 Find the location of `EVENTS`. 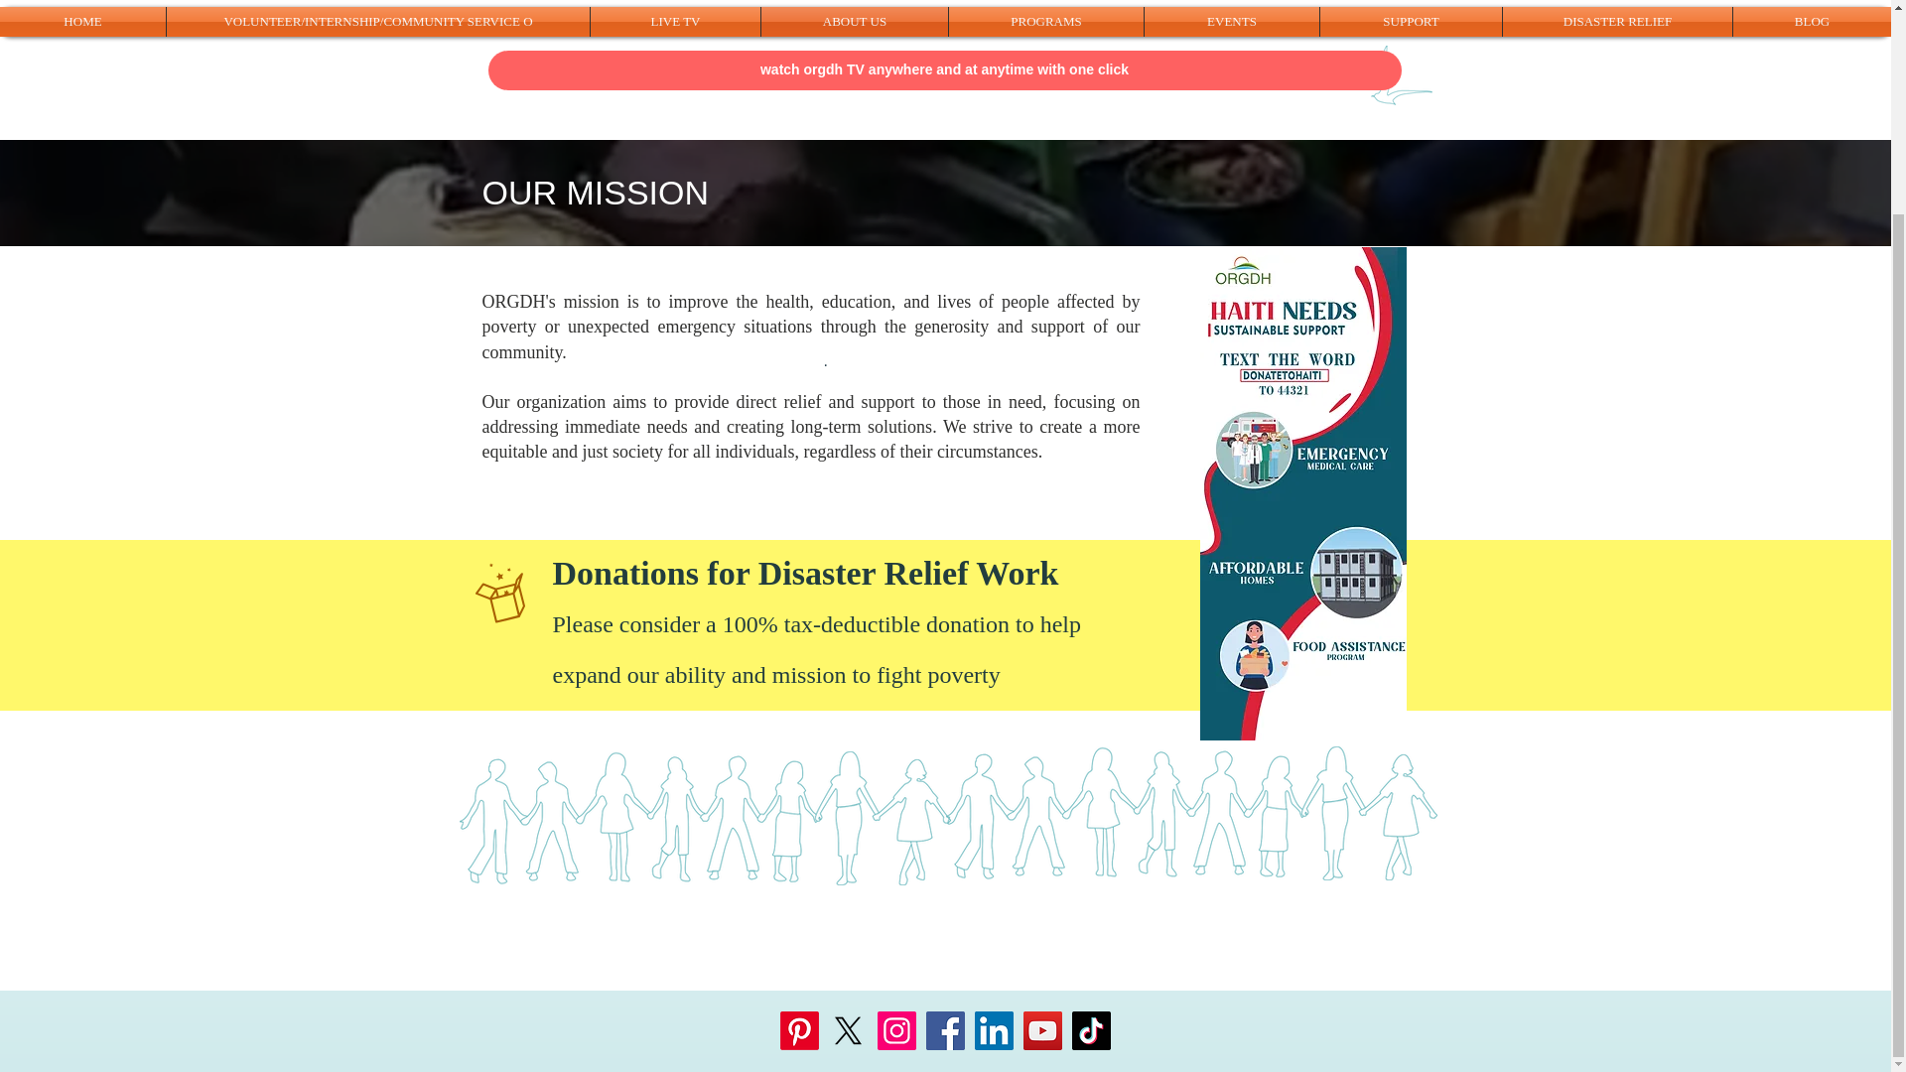

EVENTS is located at coordinates (1231, 21).